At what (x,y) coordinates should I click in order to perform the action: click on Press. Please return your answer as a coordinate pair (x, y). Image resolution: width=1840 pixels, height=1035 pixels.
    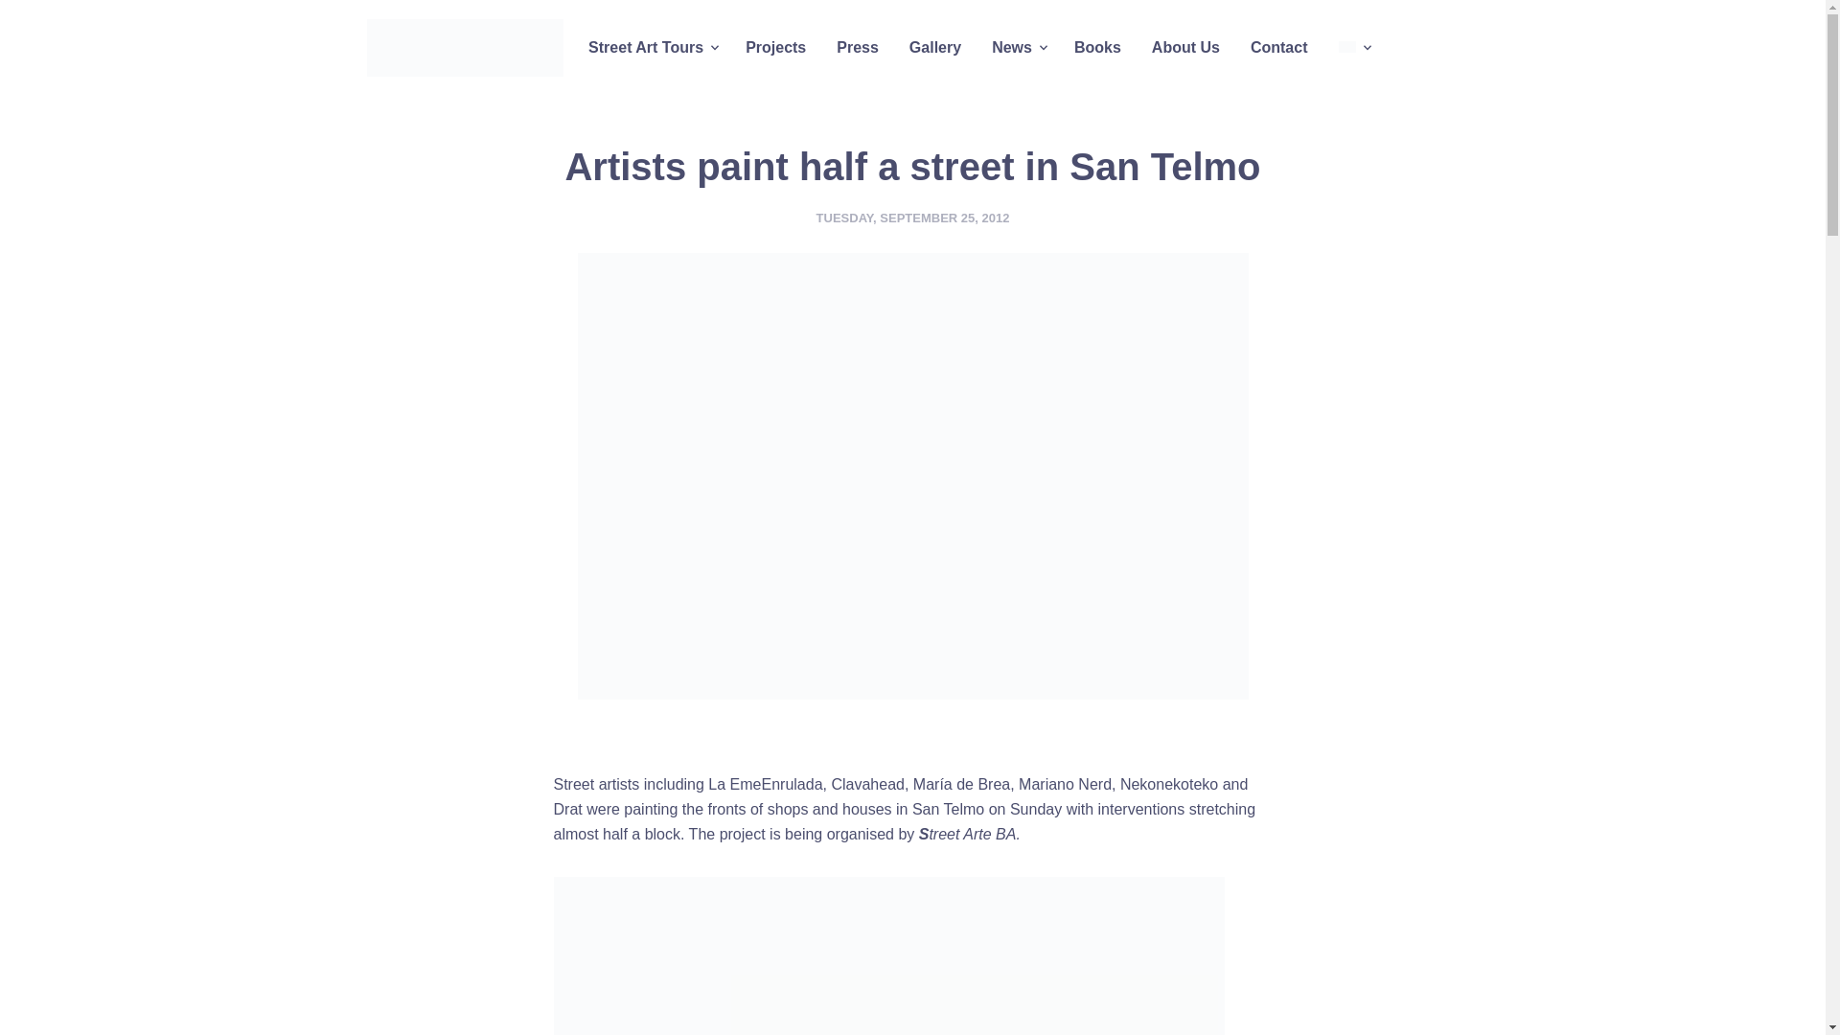
    Looking at the image, I should click on (857, 47).